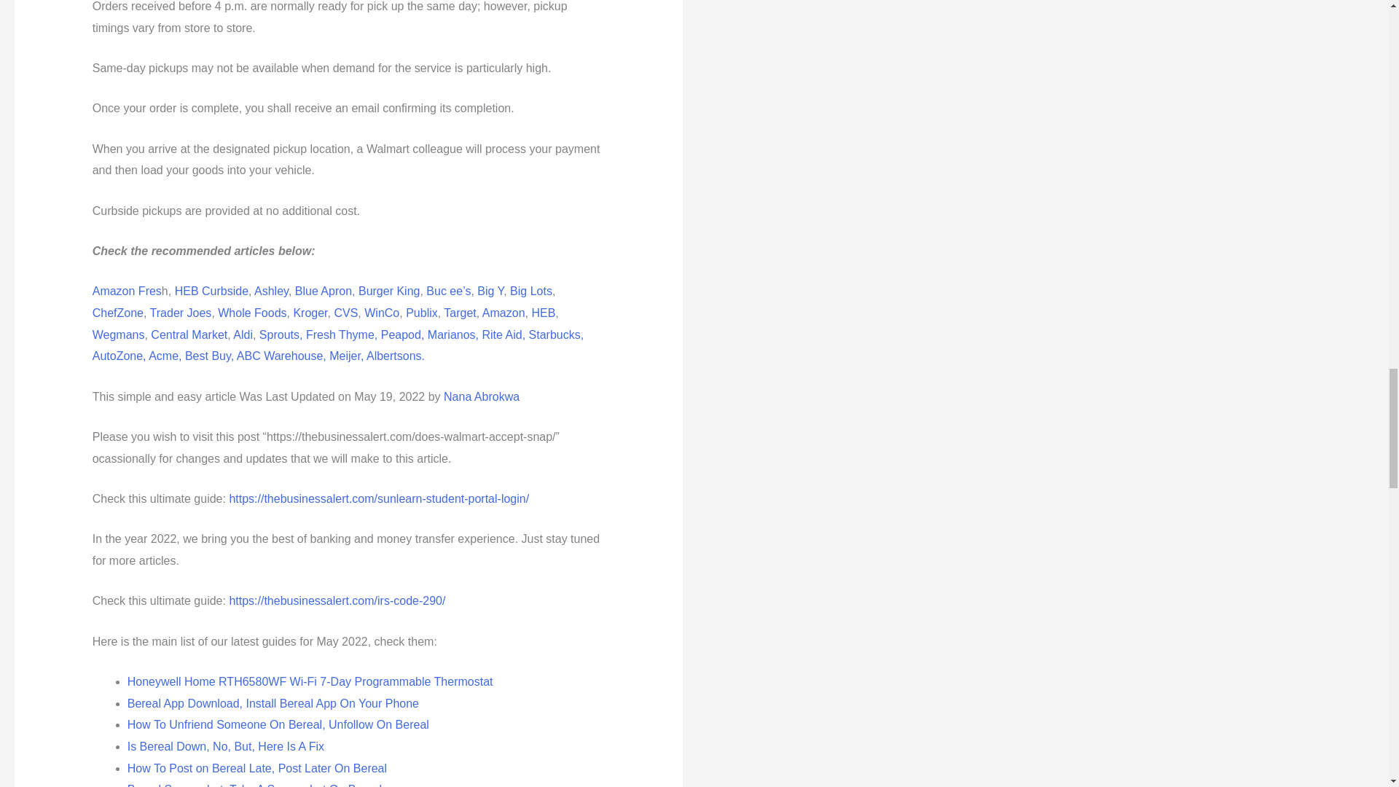  What do you see at coordinates (252, 313) in the screenshot?
I see `Whole Foods` at bounding box center [252, 313].